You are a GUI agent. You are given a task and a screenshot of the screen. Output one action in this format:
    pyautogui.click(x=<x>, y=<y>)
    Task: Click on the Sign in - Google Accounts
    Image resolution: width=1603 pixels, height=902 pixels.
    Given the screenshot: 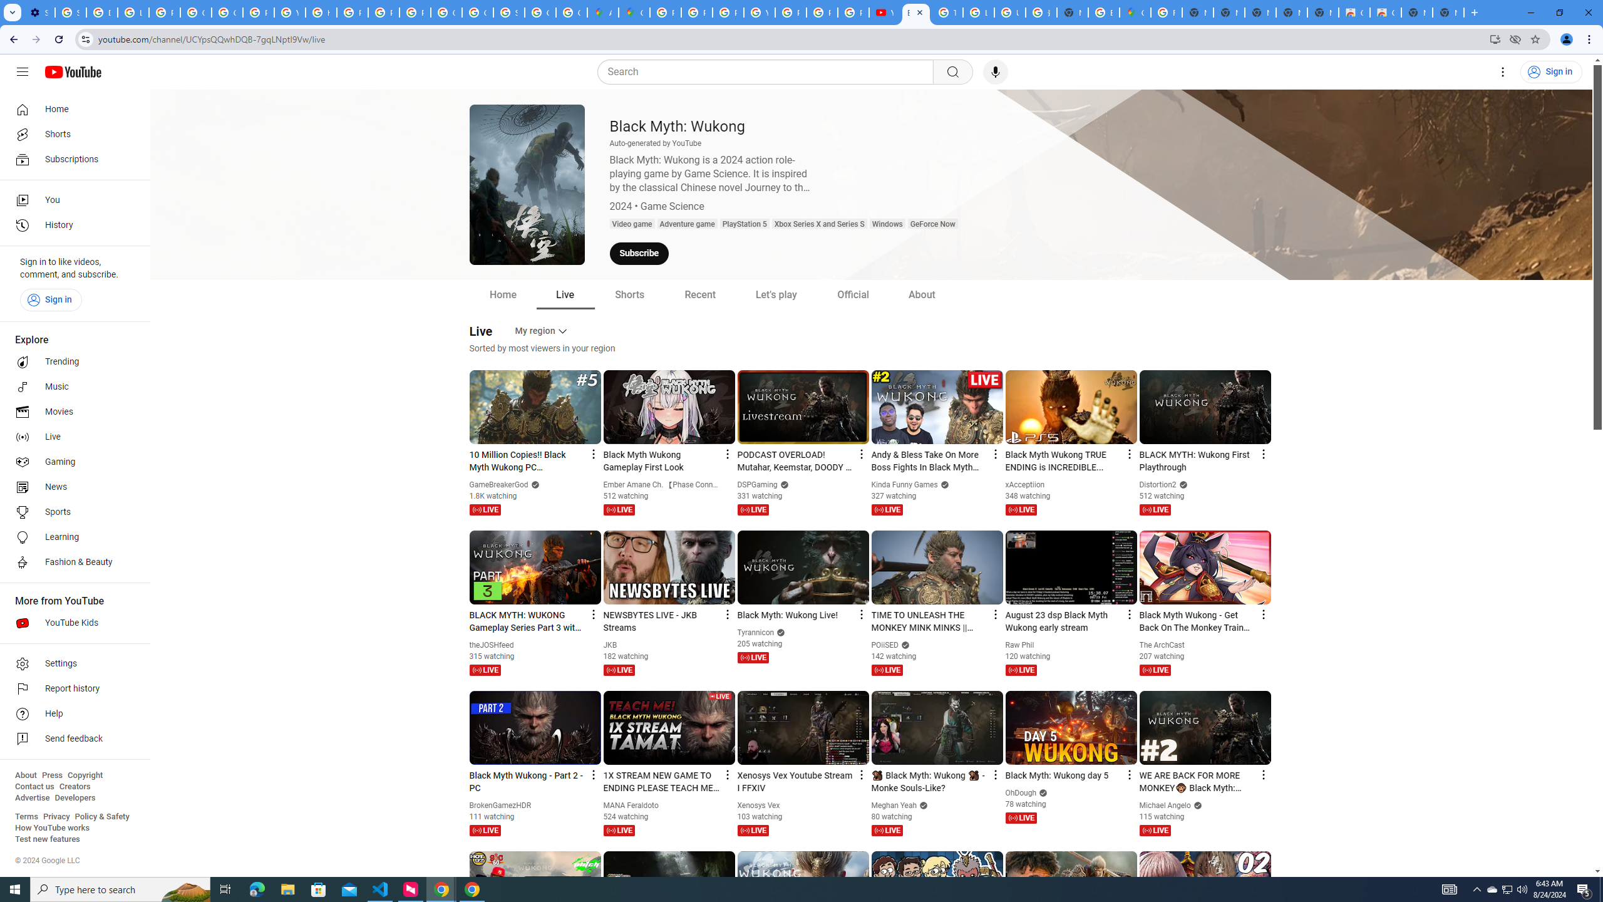 What is the action you would take?
    pyautogui.click(x=70, y=13)
    